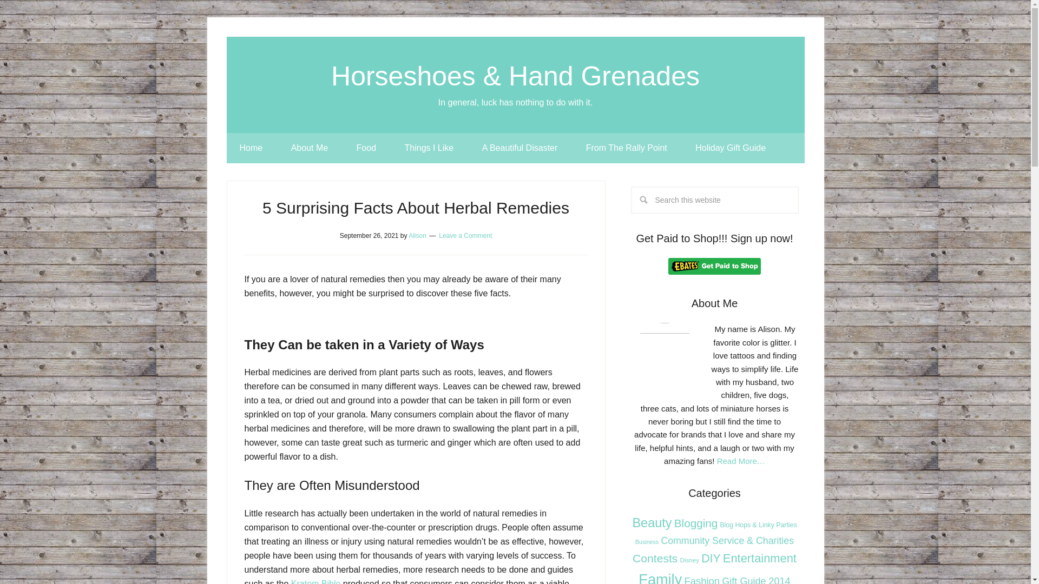 The width and height of the screenshot is (1039, 584). I want to click on Things I Like, so click(429, 148).